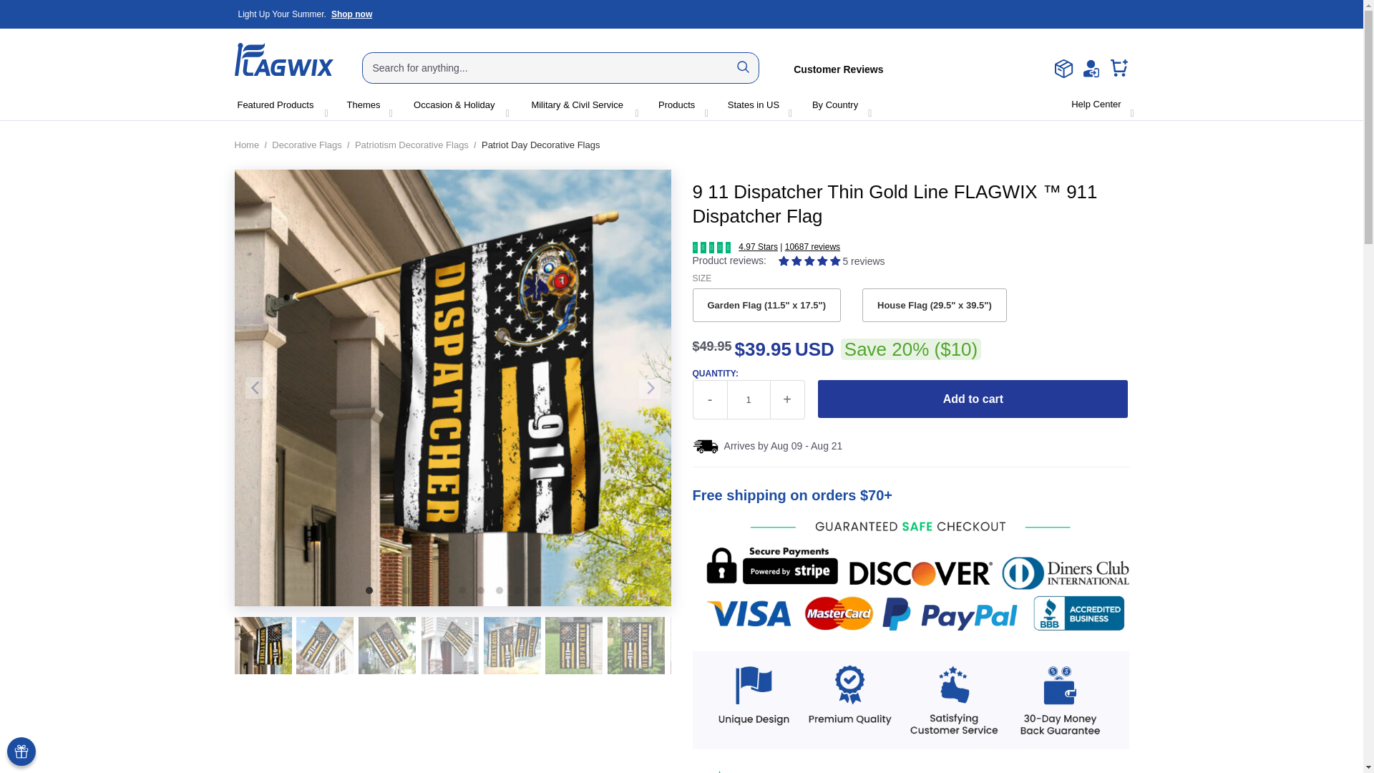 This screenshot has width=1374, height=773. What do you see at coordinates (305, 14) in the screenshot?
I see `Themes` at bounding box center [305, 14].